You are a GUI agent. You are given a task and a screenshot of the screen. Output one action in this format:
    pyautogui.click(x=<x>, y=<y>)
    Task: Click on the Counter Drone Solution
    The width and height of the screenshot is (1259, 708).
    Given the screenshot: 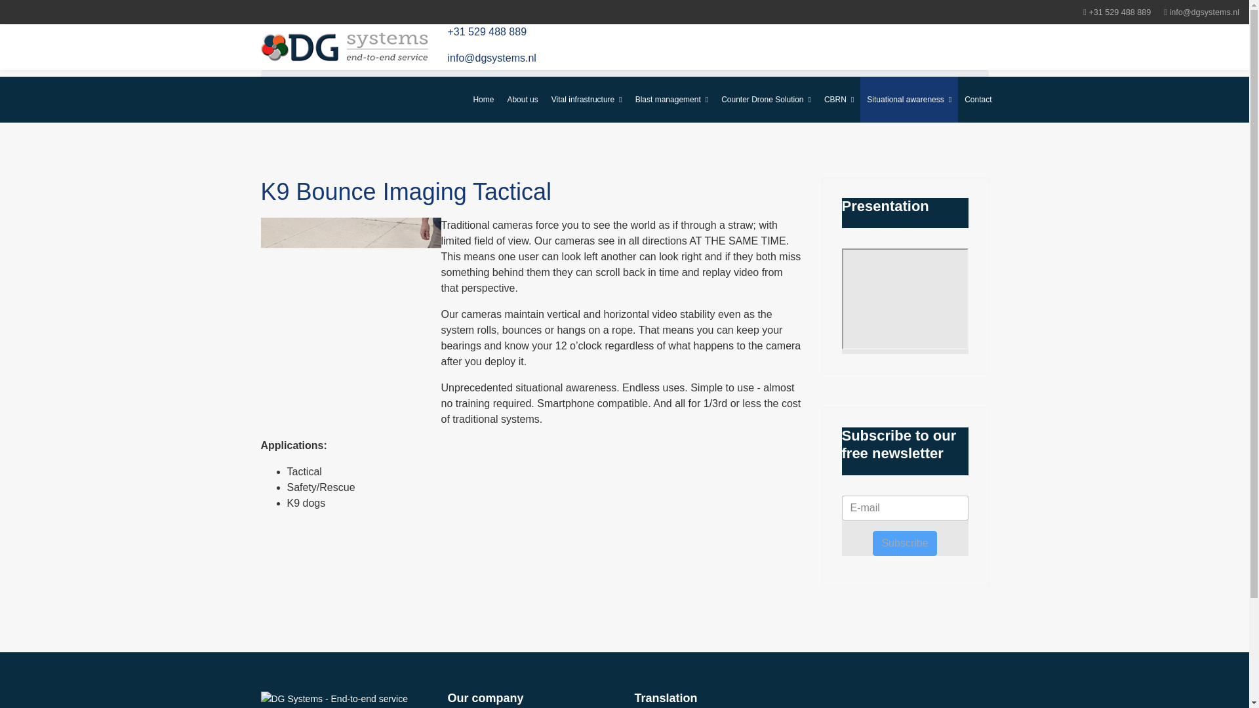 What is the action you would take?
    pyautogui.click(x=766, y=99)
    